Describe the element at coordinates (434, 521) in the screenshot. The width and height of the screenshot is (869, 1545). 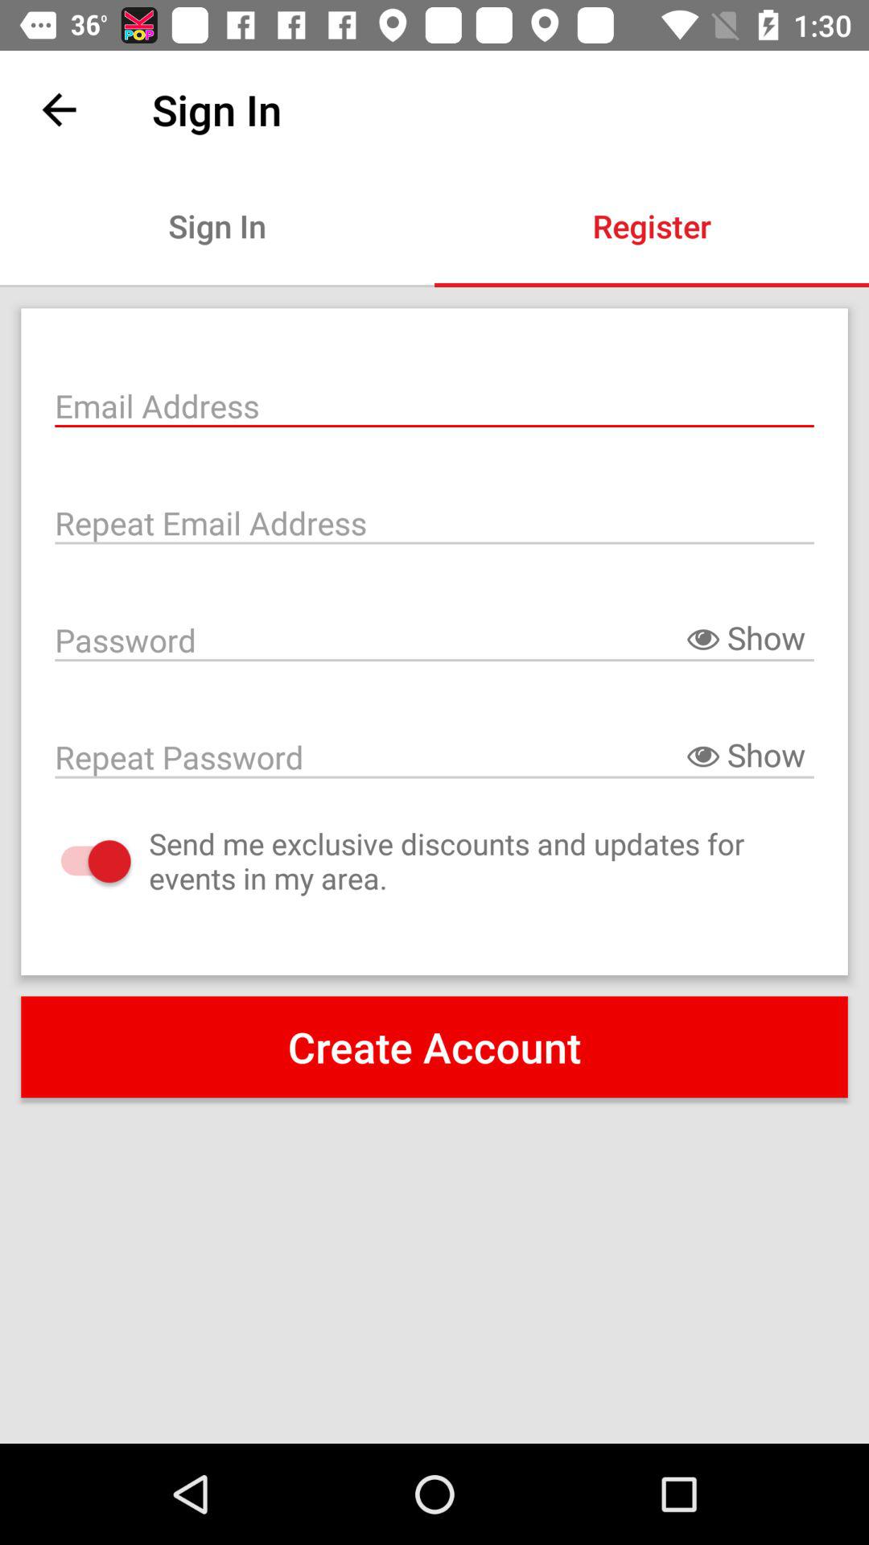
I see `enter email address again` at that location.